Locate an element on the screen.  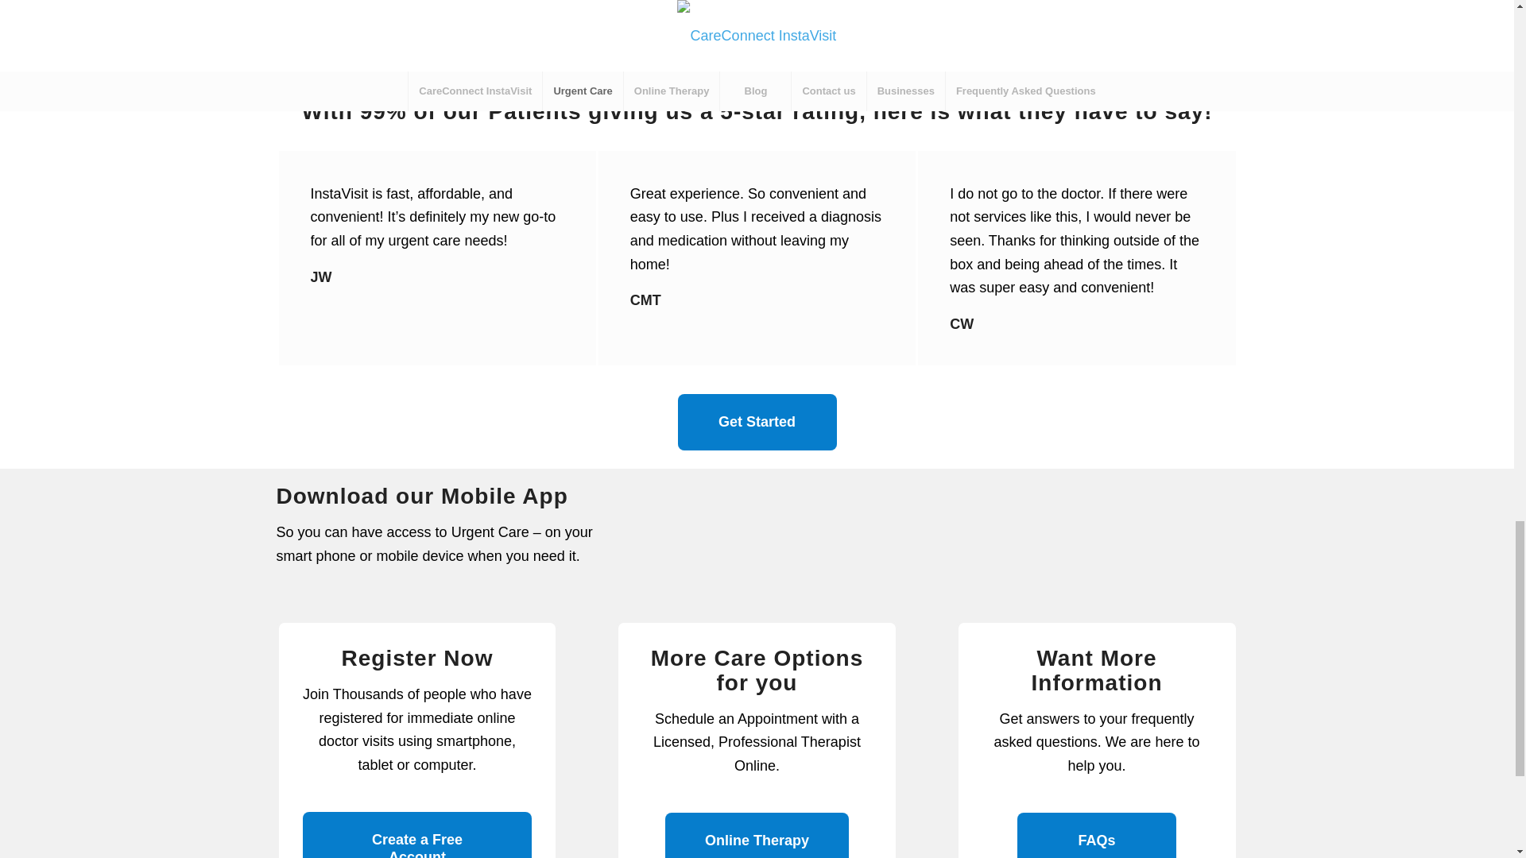
Online Therapy is located at coordinates (757, 835).